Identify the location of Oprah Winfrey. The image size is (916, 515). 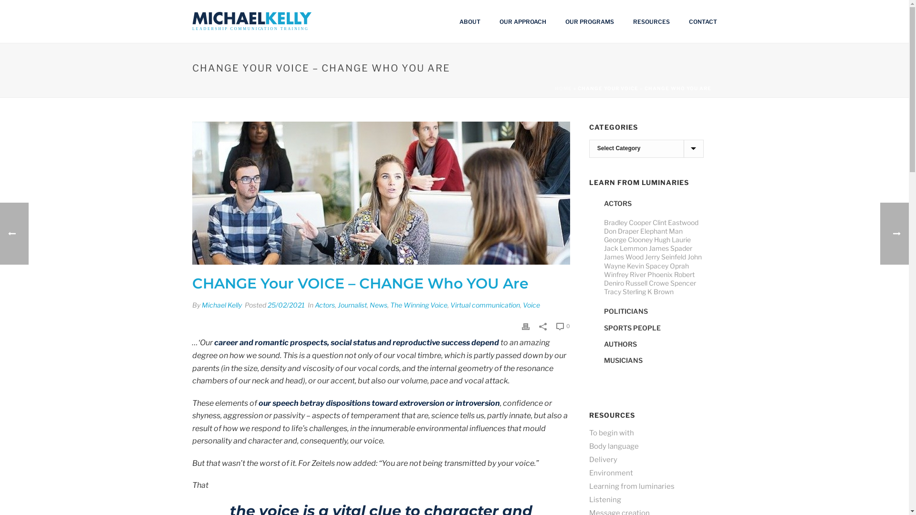
(646, 270).